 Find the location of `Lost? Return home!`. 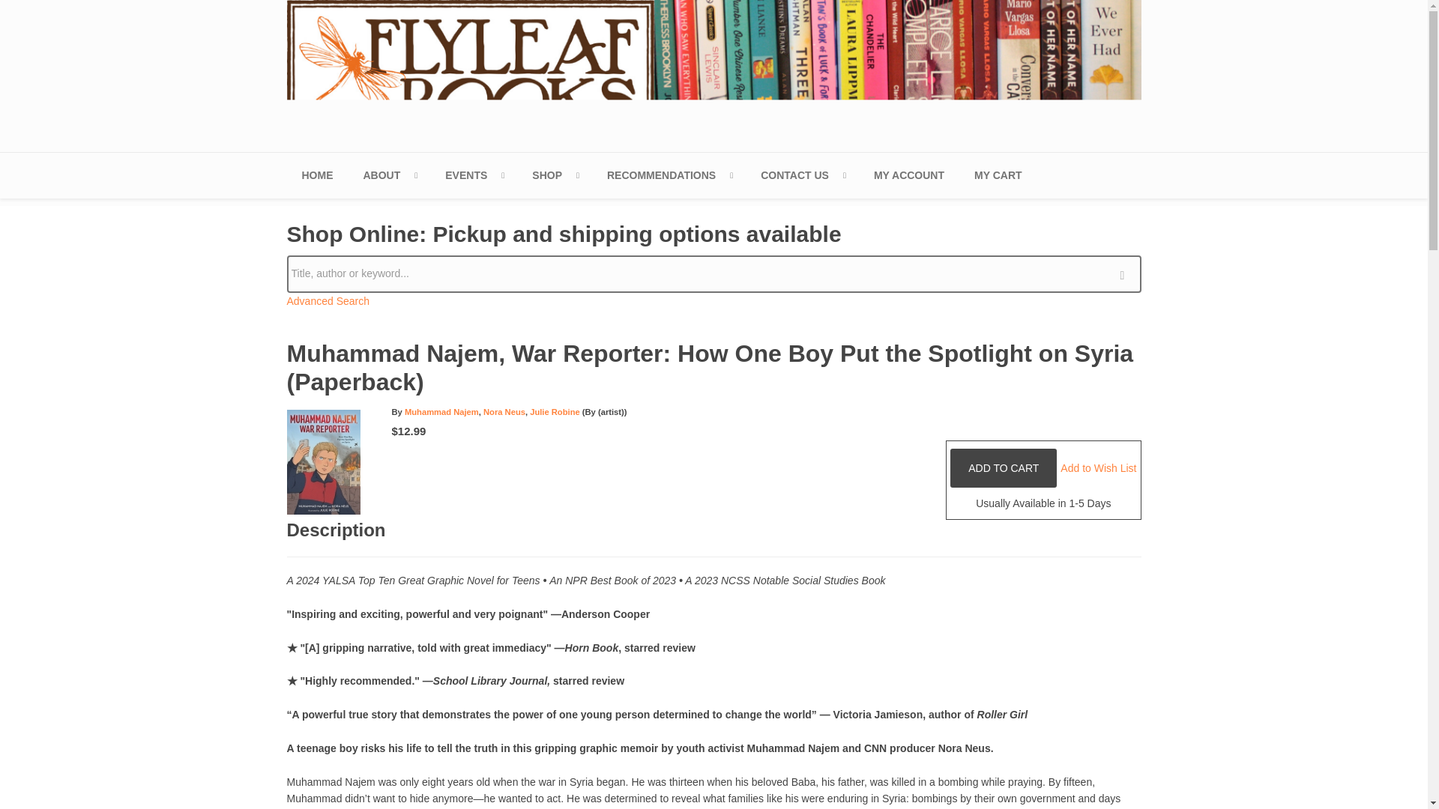

Lost? Return home! is located at coordinates (317, 175).